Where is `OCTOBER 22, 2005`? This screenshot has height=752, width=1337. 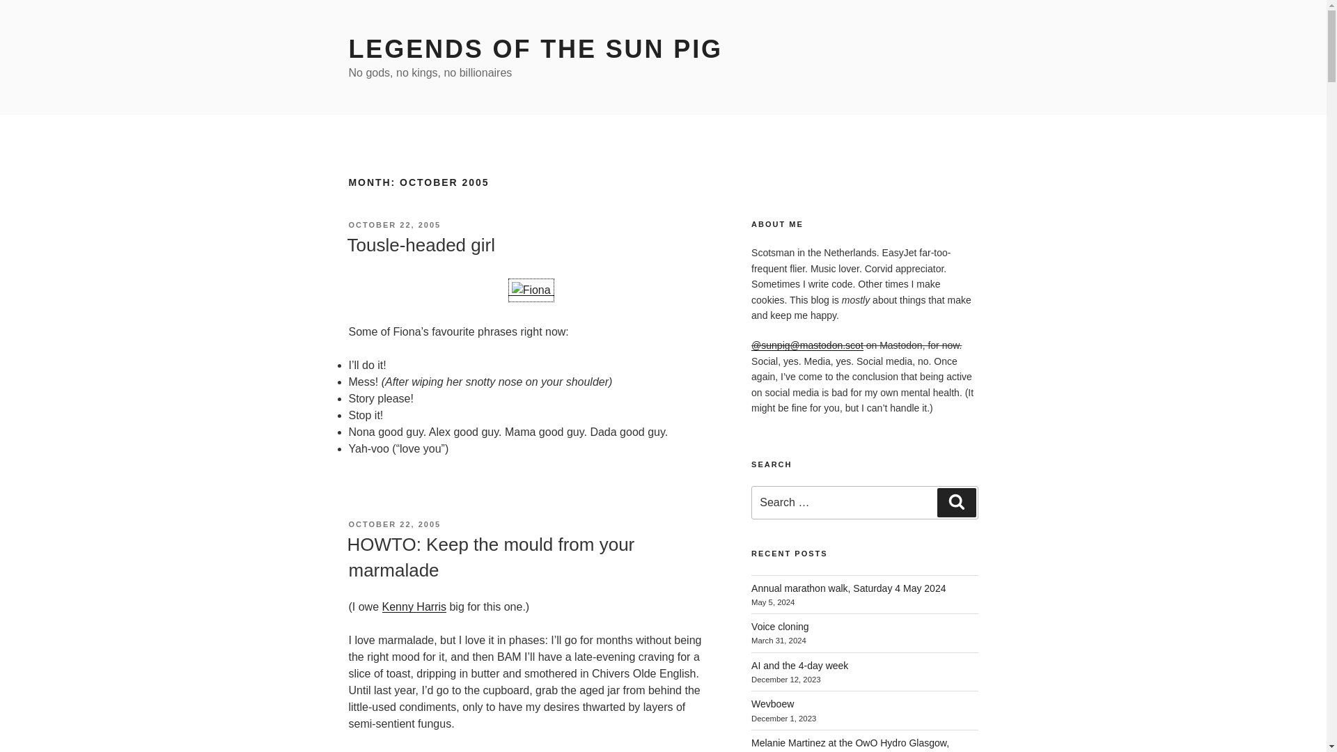
OCTOBER 22, 2005 is located at coordinates (394, 225).